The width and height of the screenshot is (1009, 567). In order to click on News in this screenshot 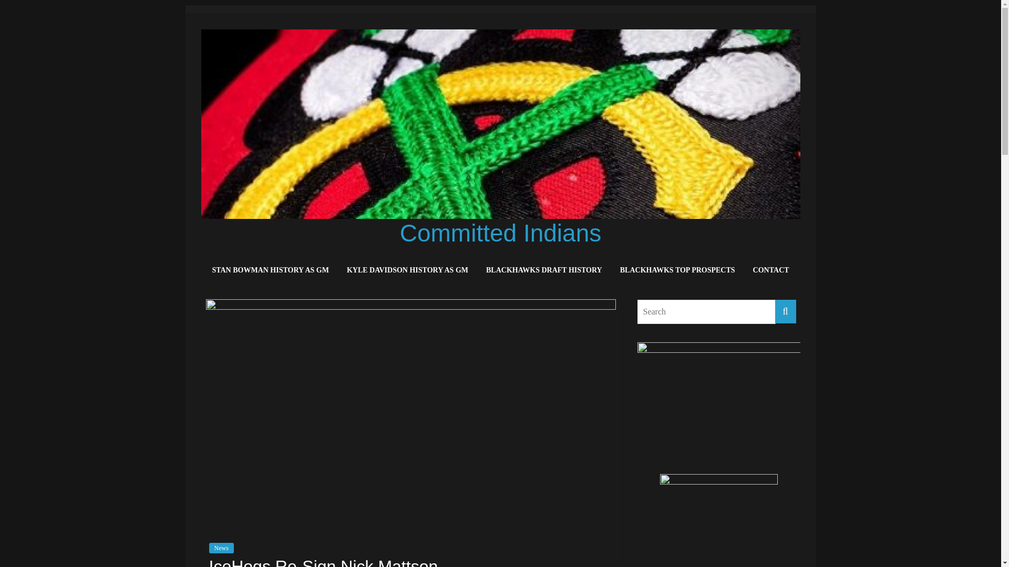, I will do `click(221, 548)`.